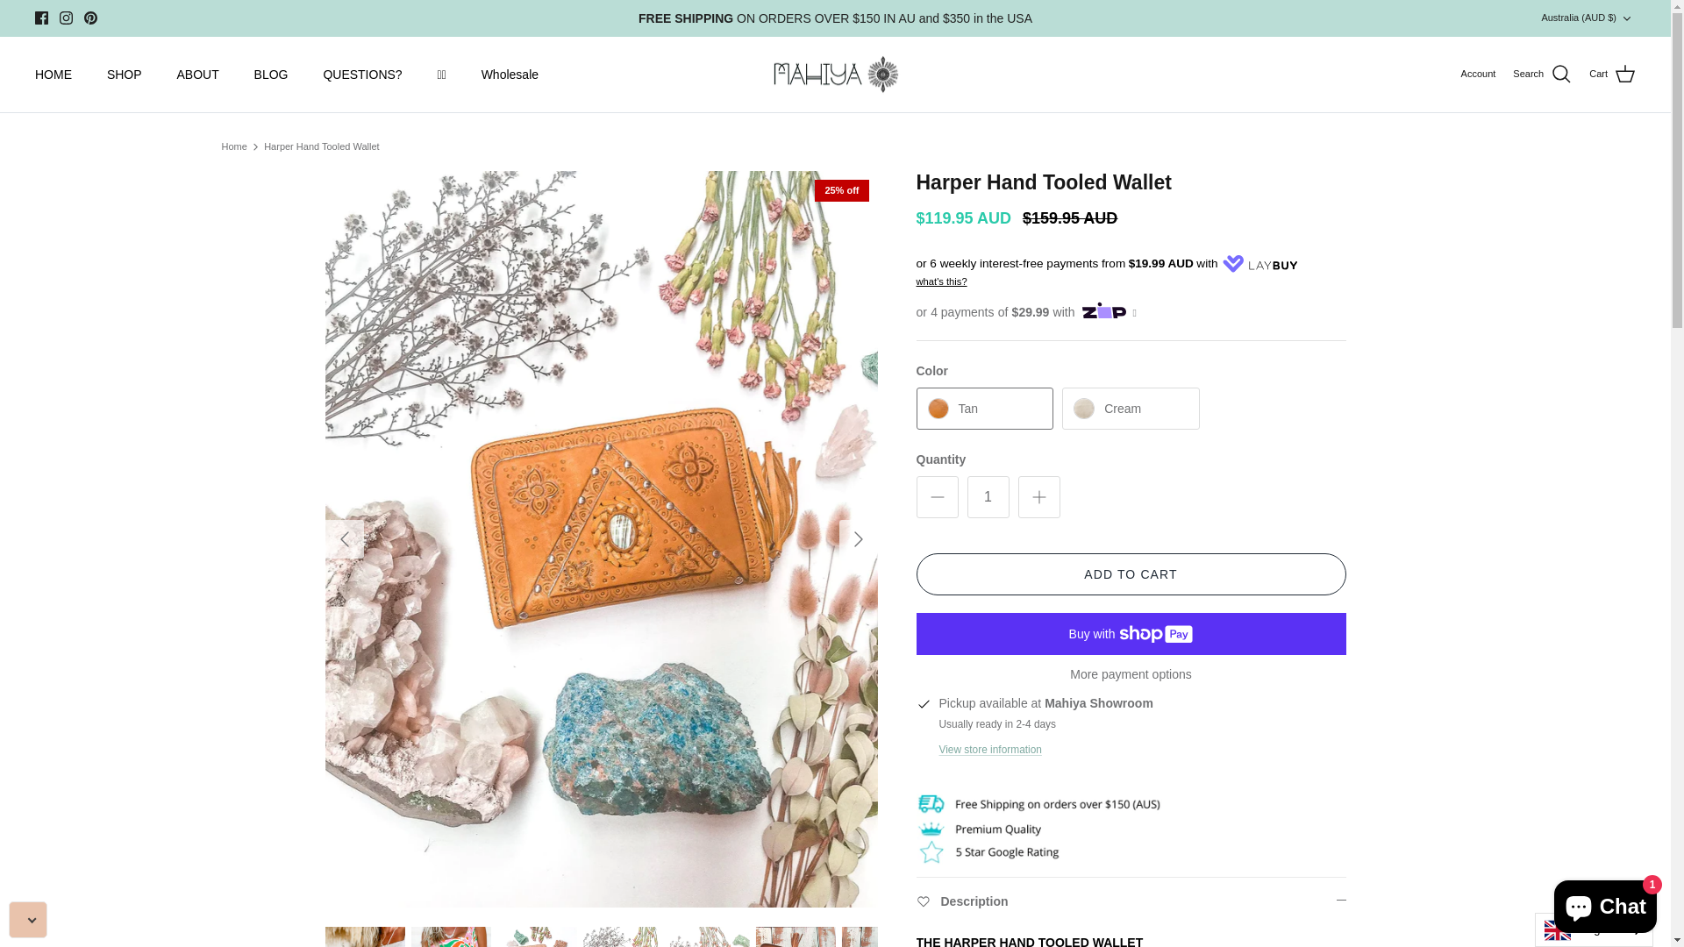  What do you see at coordinates (989, 749) in the screenshot?
I see `View store information` at bounding box center [989, 749].